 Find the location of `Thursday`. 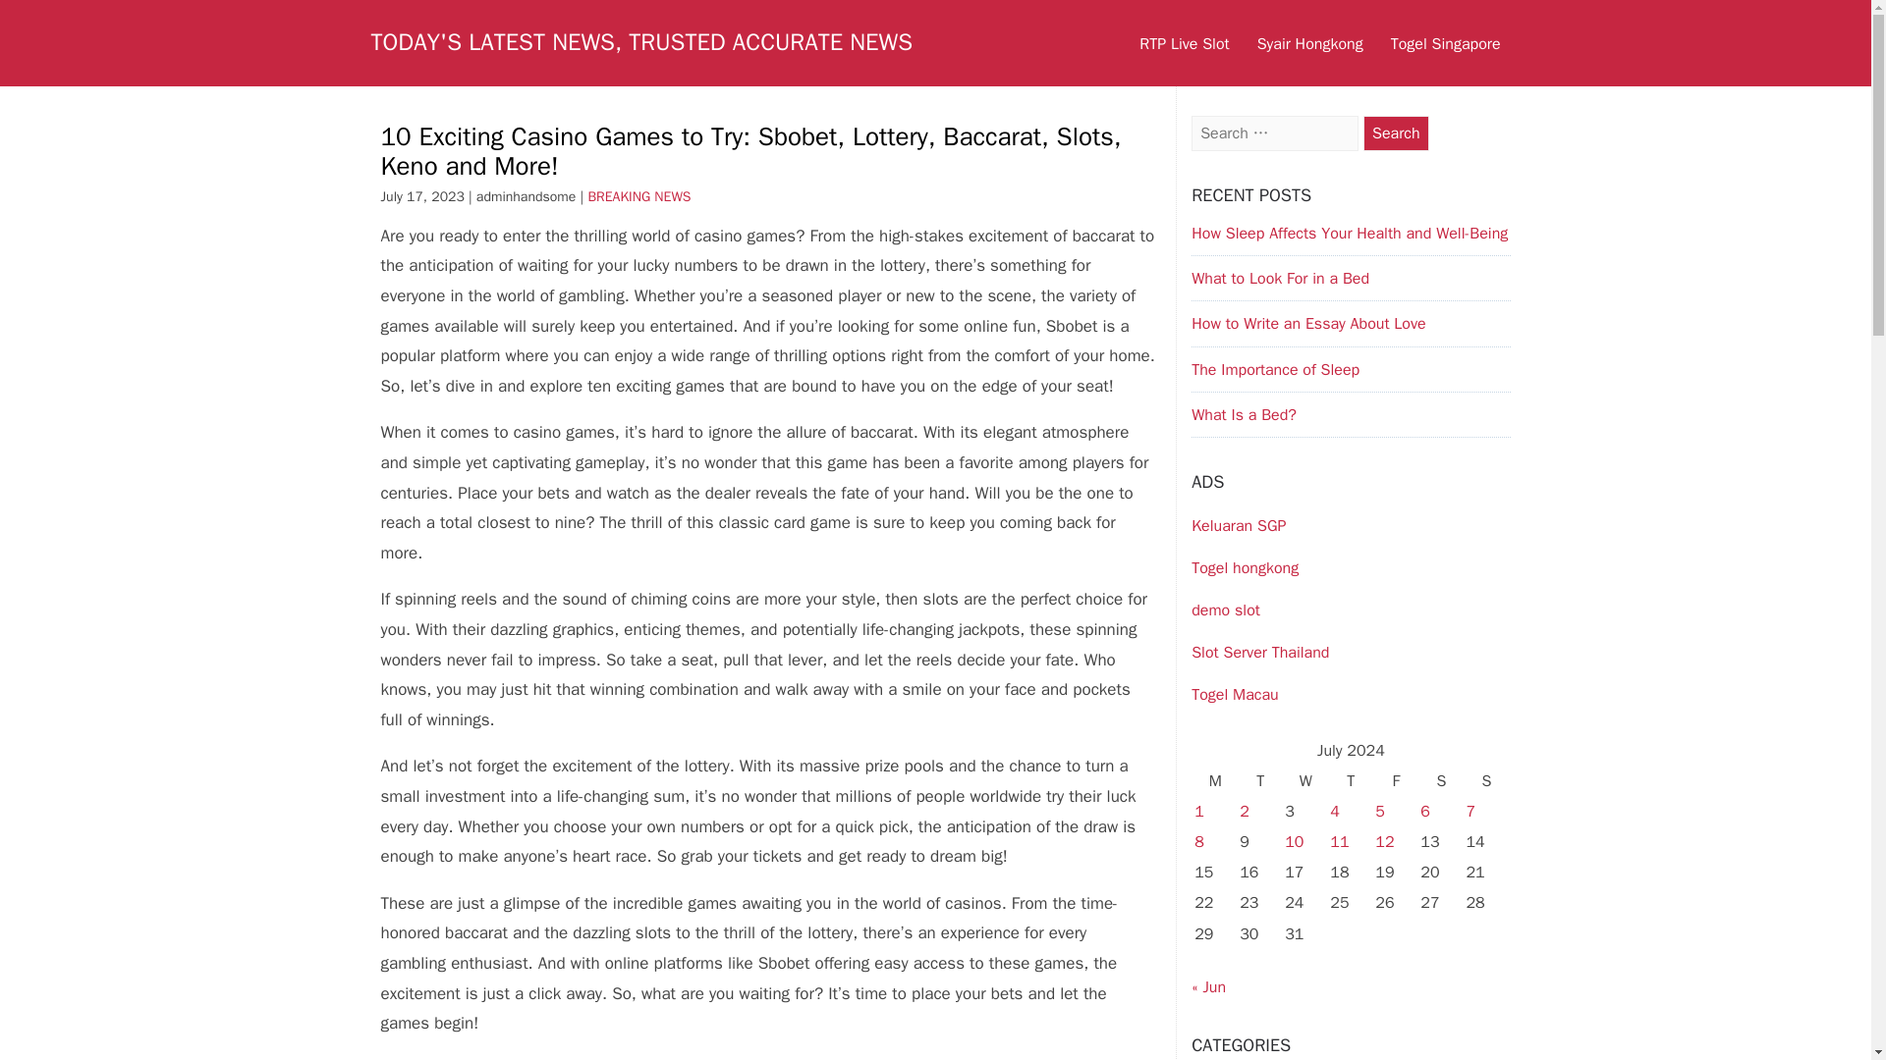

Thursday is located at coordinates (1351, 781).